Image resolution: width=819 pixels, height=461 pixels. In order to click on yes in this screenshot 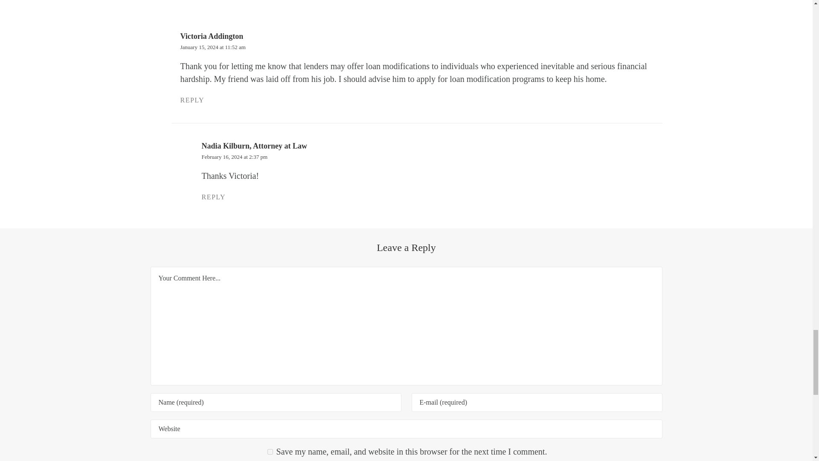, I will do `click(270, 452)`.